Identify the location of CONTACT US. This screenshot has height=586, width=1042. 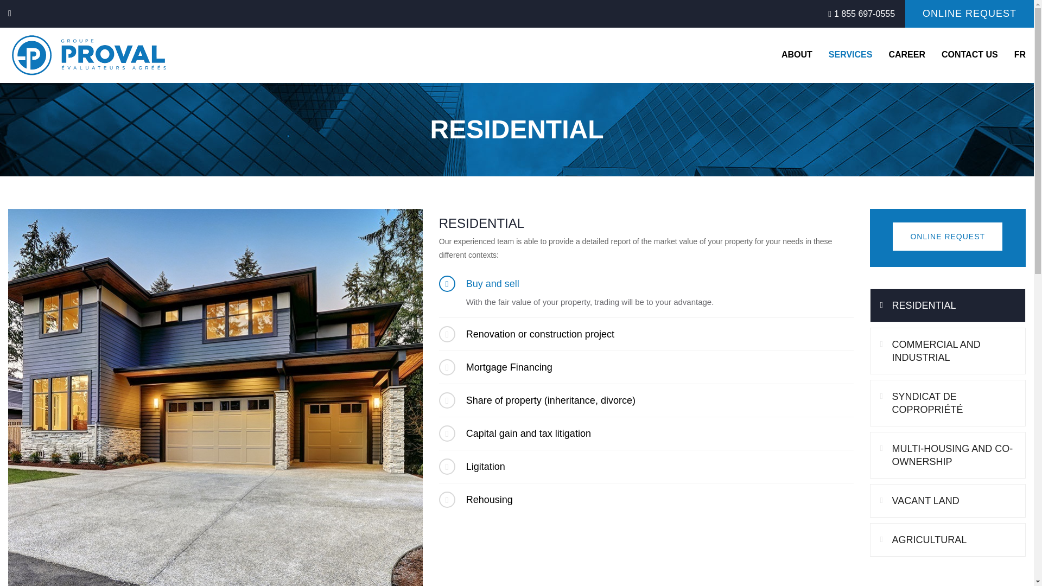
(970, 54).